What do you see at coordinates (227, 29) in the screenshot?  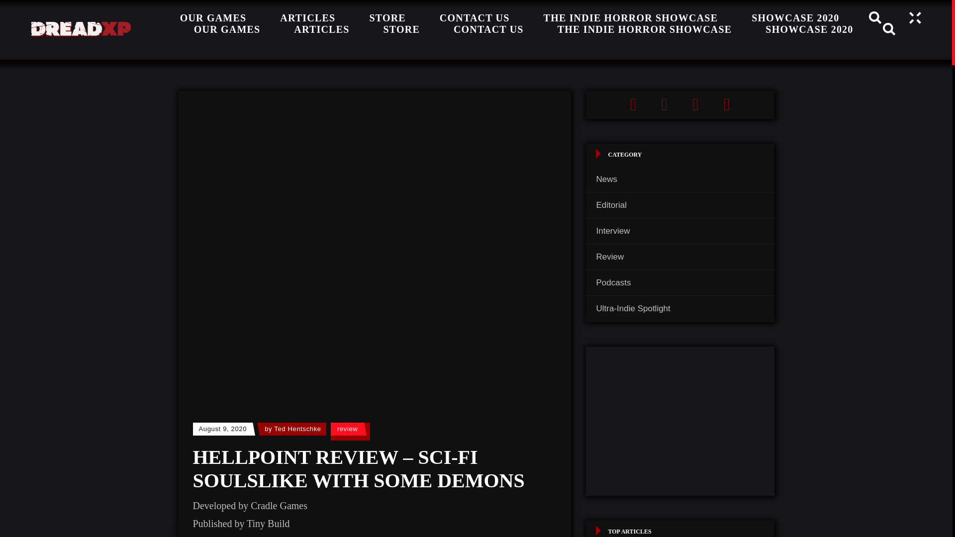 I see `OUR GAMES` at bounding box center [227, 29].